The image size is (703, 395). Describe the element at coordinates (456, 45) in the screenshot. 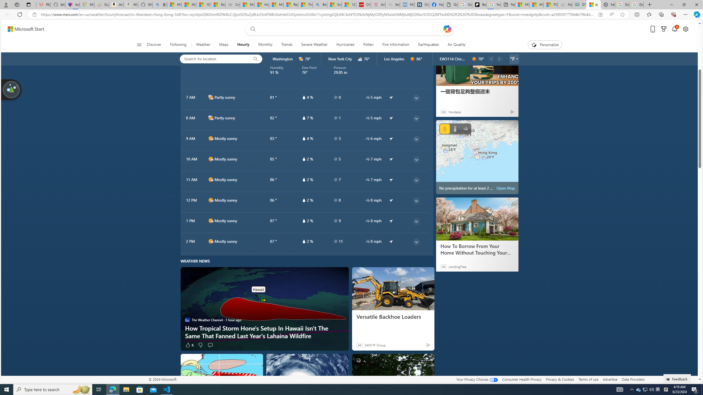

I see `Air Quality` at that location.